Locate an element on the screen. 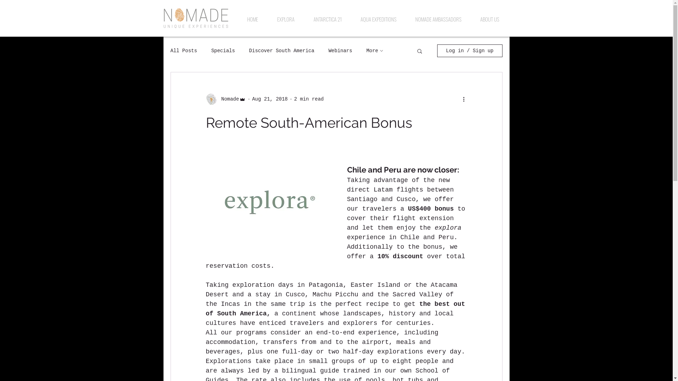  Log in / Sign up is located at coordinates (470, 51).